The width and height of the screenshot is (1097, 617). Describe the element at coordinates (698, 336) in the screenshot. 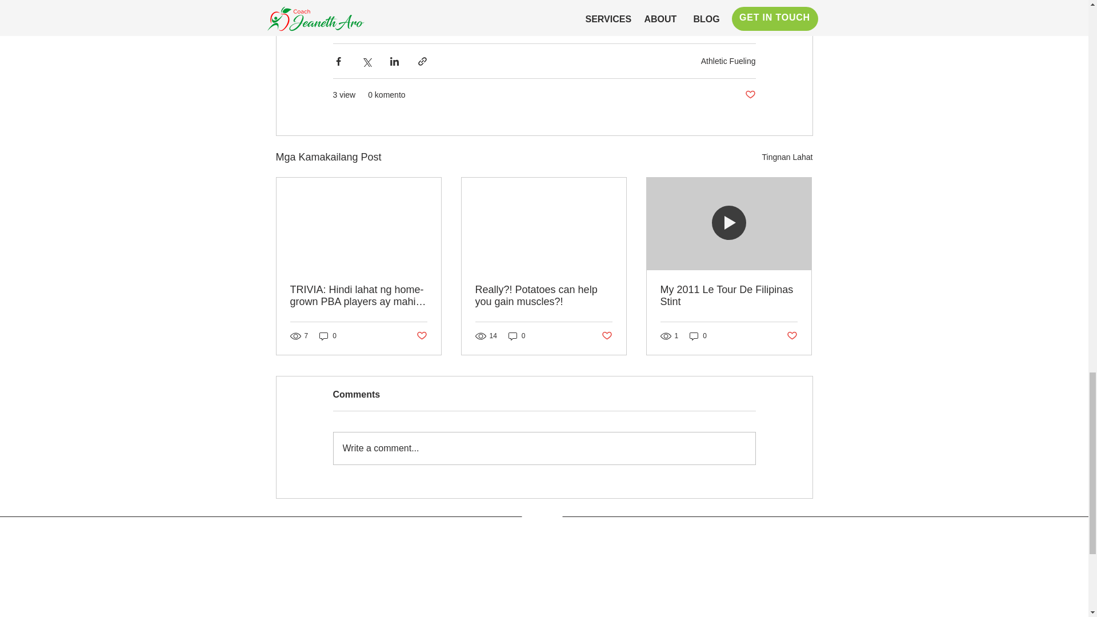

I see `0` at that location.